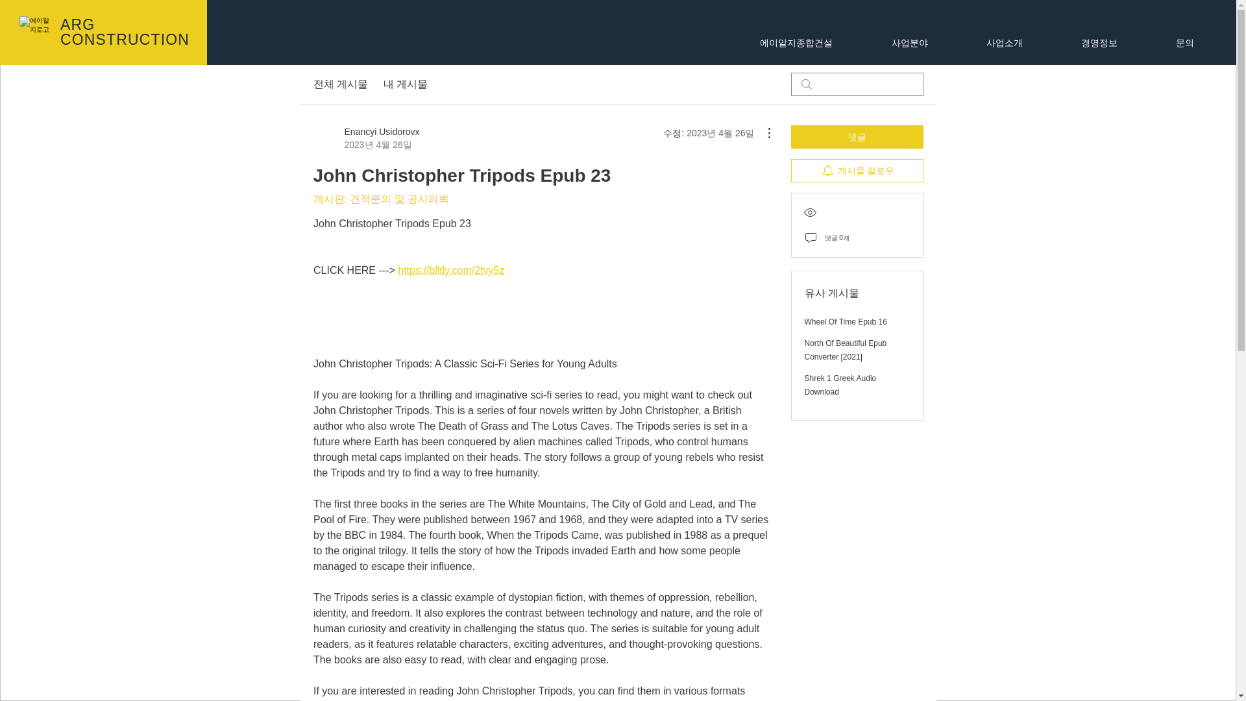 The image size is (1246, 701). I want to click on ARG , so click(79, 24).